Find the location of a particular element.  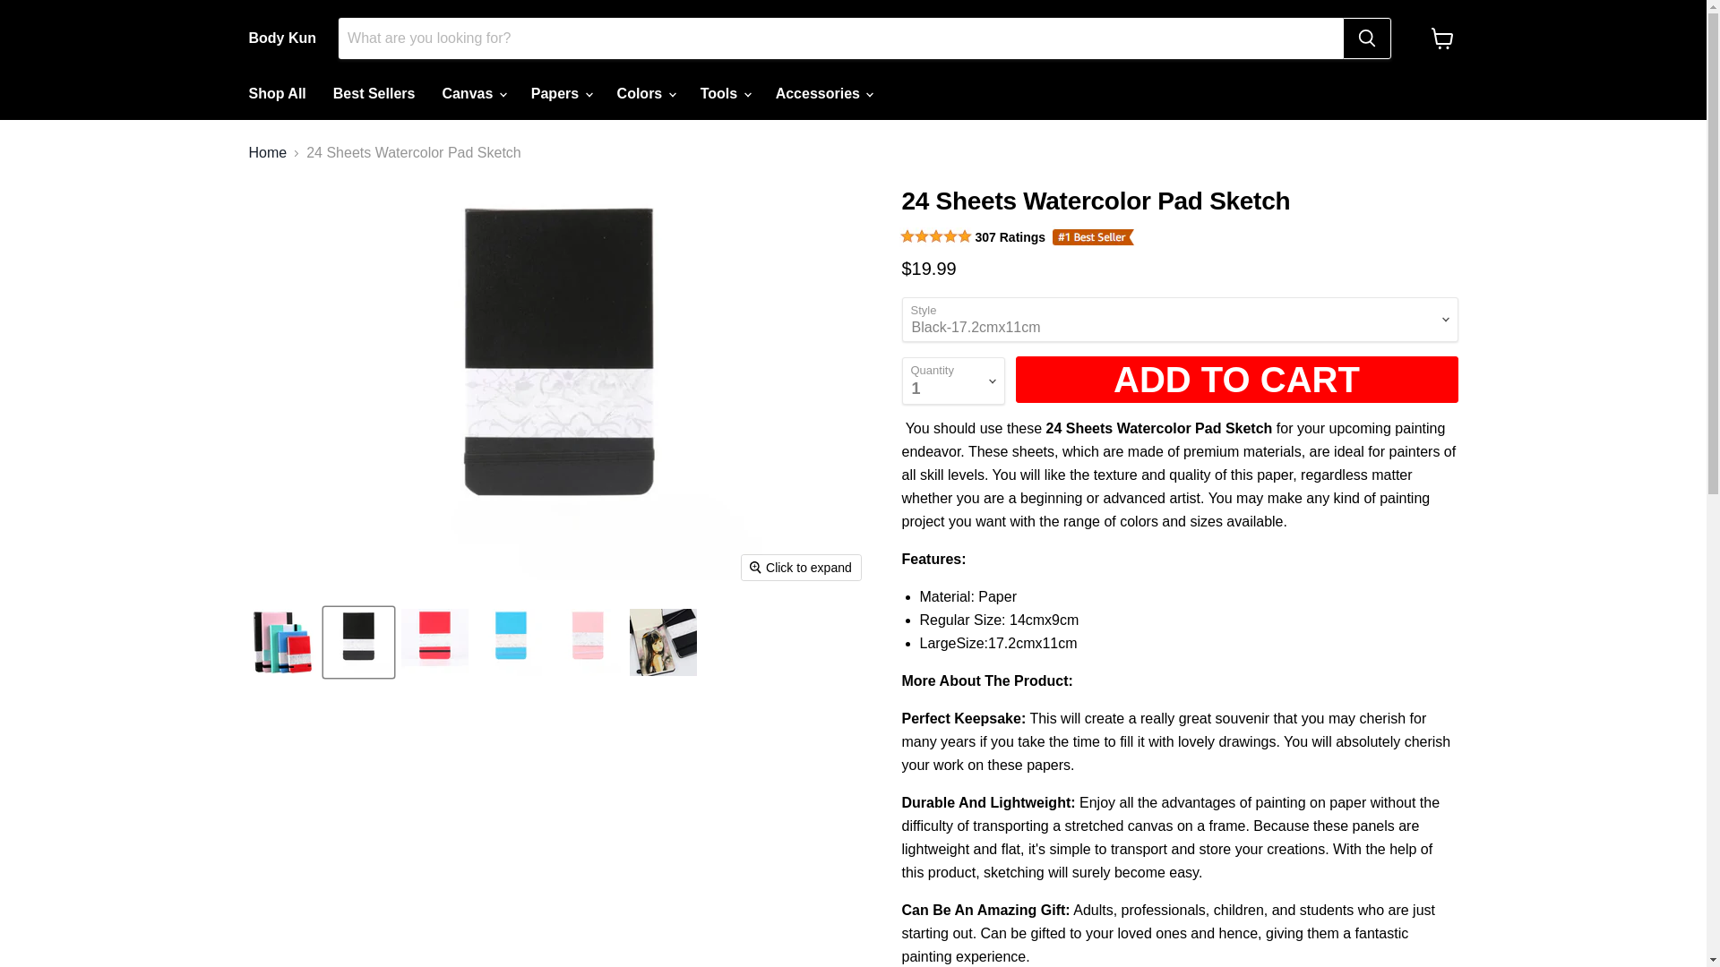

Shop All is located at coordinates (276, 94).